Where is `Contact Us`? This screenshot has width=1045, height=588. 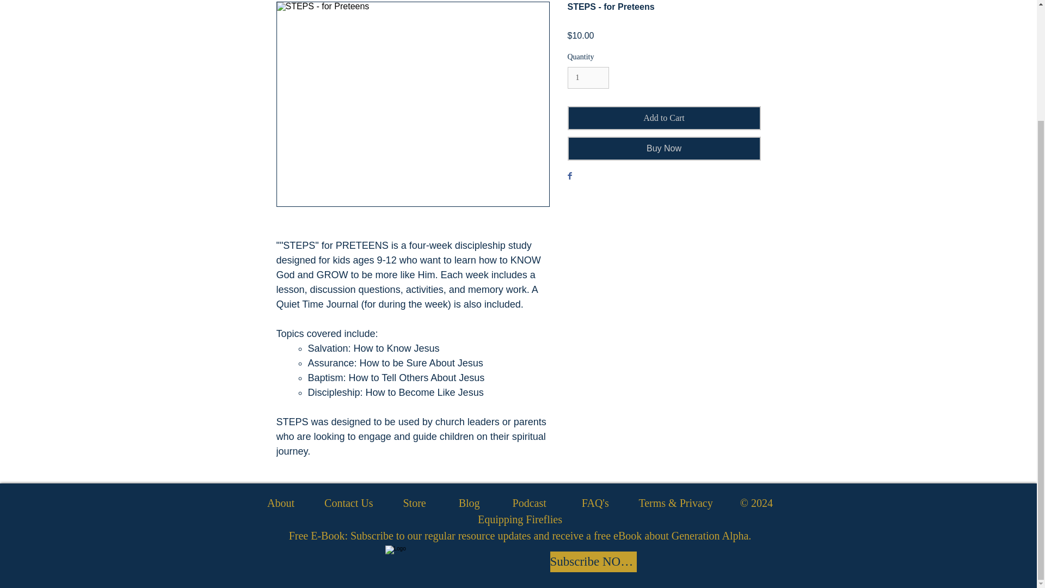
Contact Us is located at coordinates (348, 503).